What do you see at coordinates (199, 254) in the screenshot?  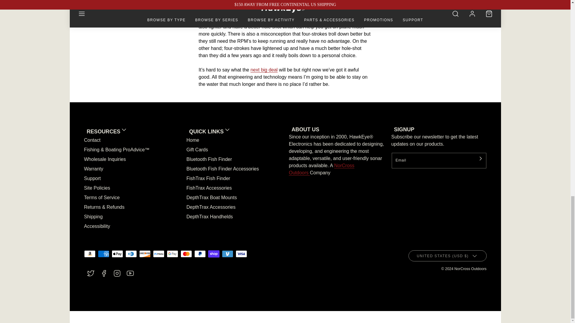 I see `PayPal` at bounding box center [199, 254].